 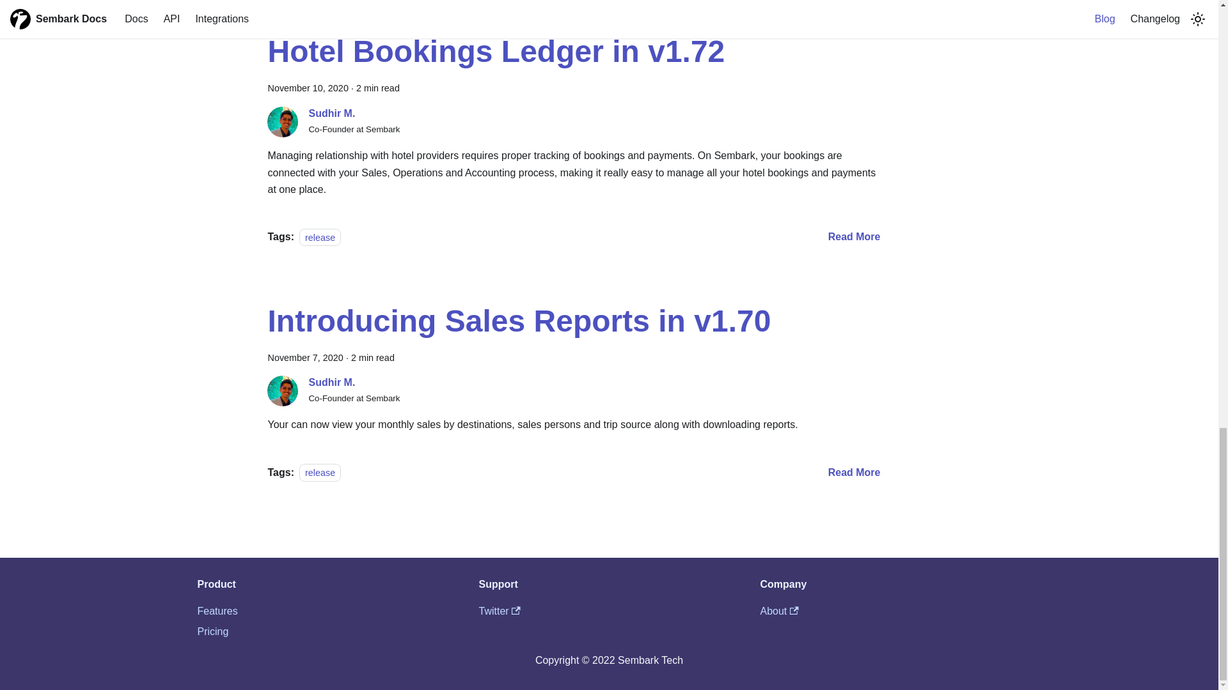 What do you see at coordinates (519, 321) in the screenshot?
I see `Introducing Sales Reports in v1.70` at bounding box center [519, 321].